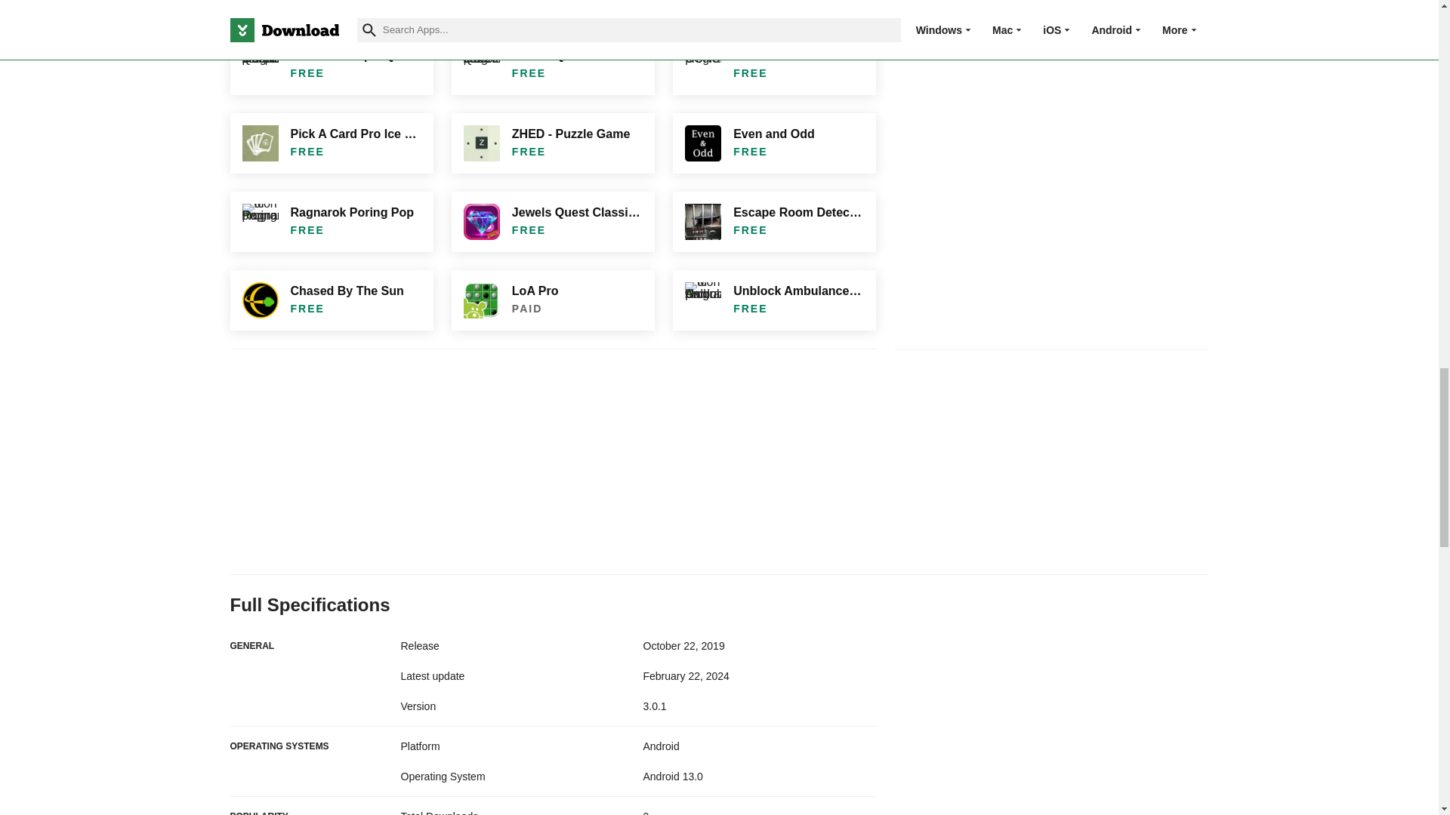  What do you see at coordinates (331, 143) in the screenshot?
I see `Pick A Card Pro Ice Breakers` at bounding box center [331, 143].